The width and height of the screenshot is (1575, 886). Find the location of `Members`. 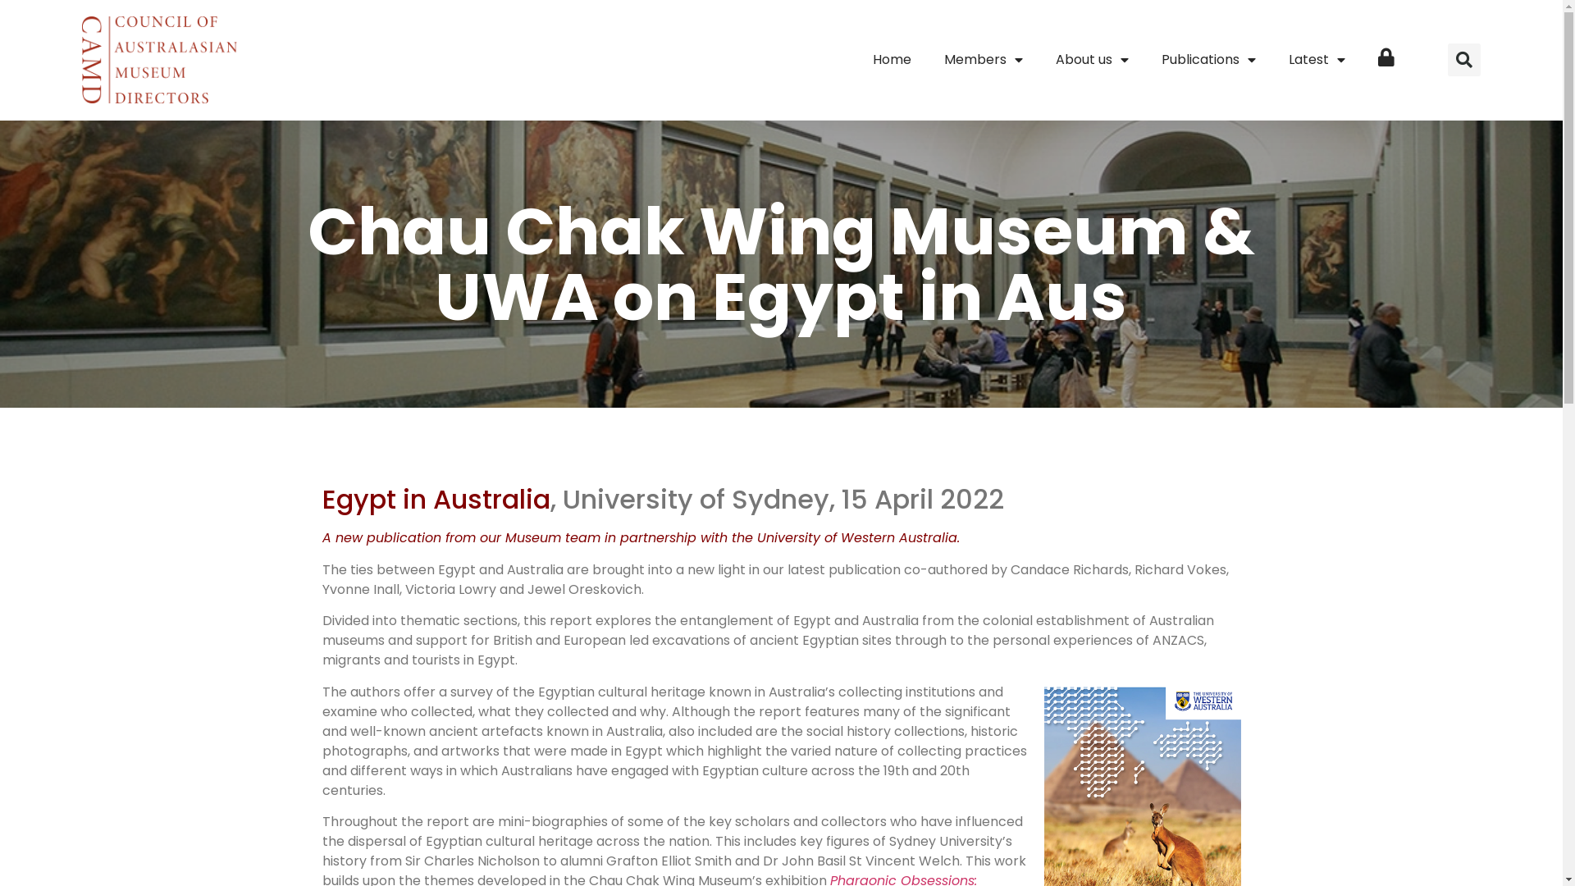

Members is located at coordinates (984, 60).